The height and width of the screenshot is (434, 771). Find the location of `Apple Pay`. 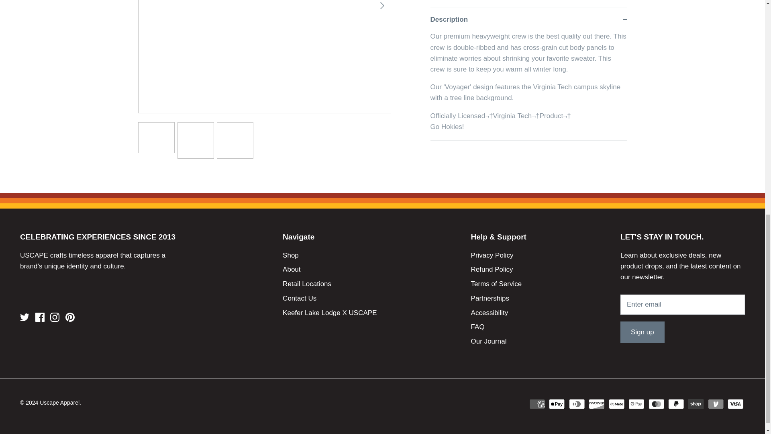

Apple Pay is located at coordinates (557, 404).